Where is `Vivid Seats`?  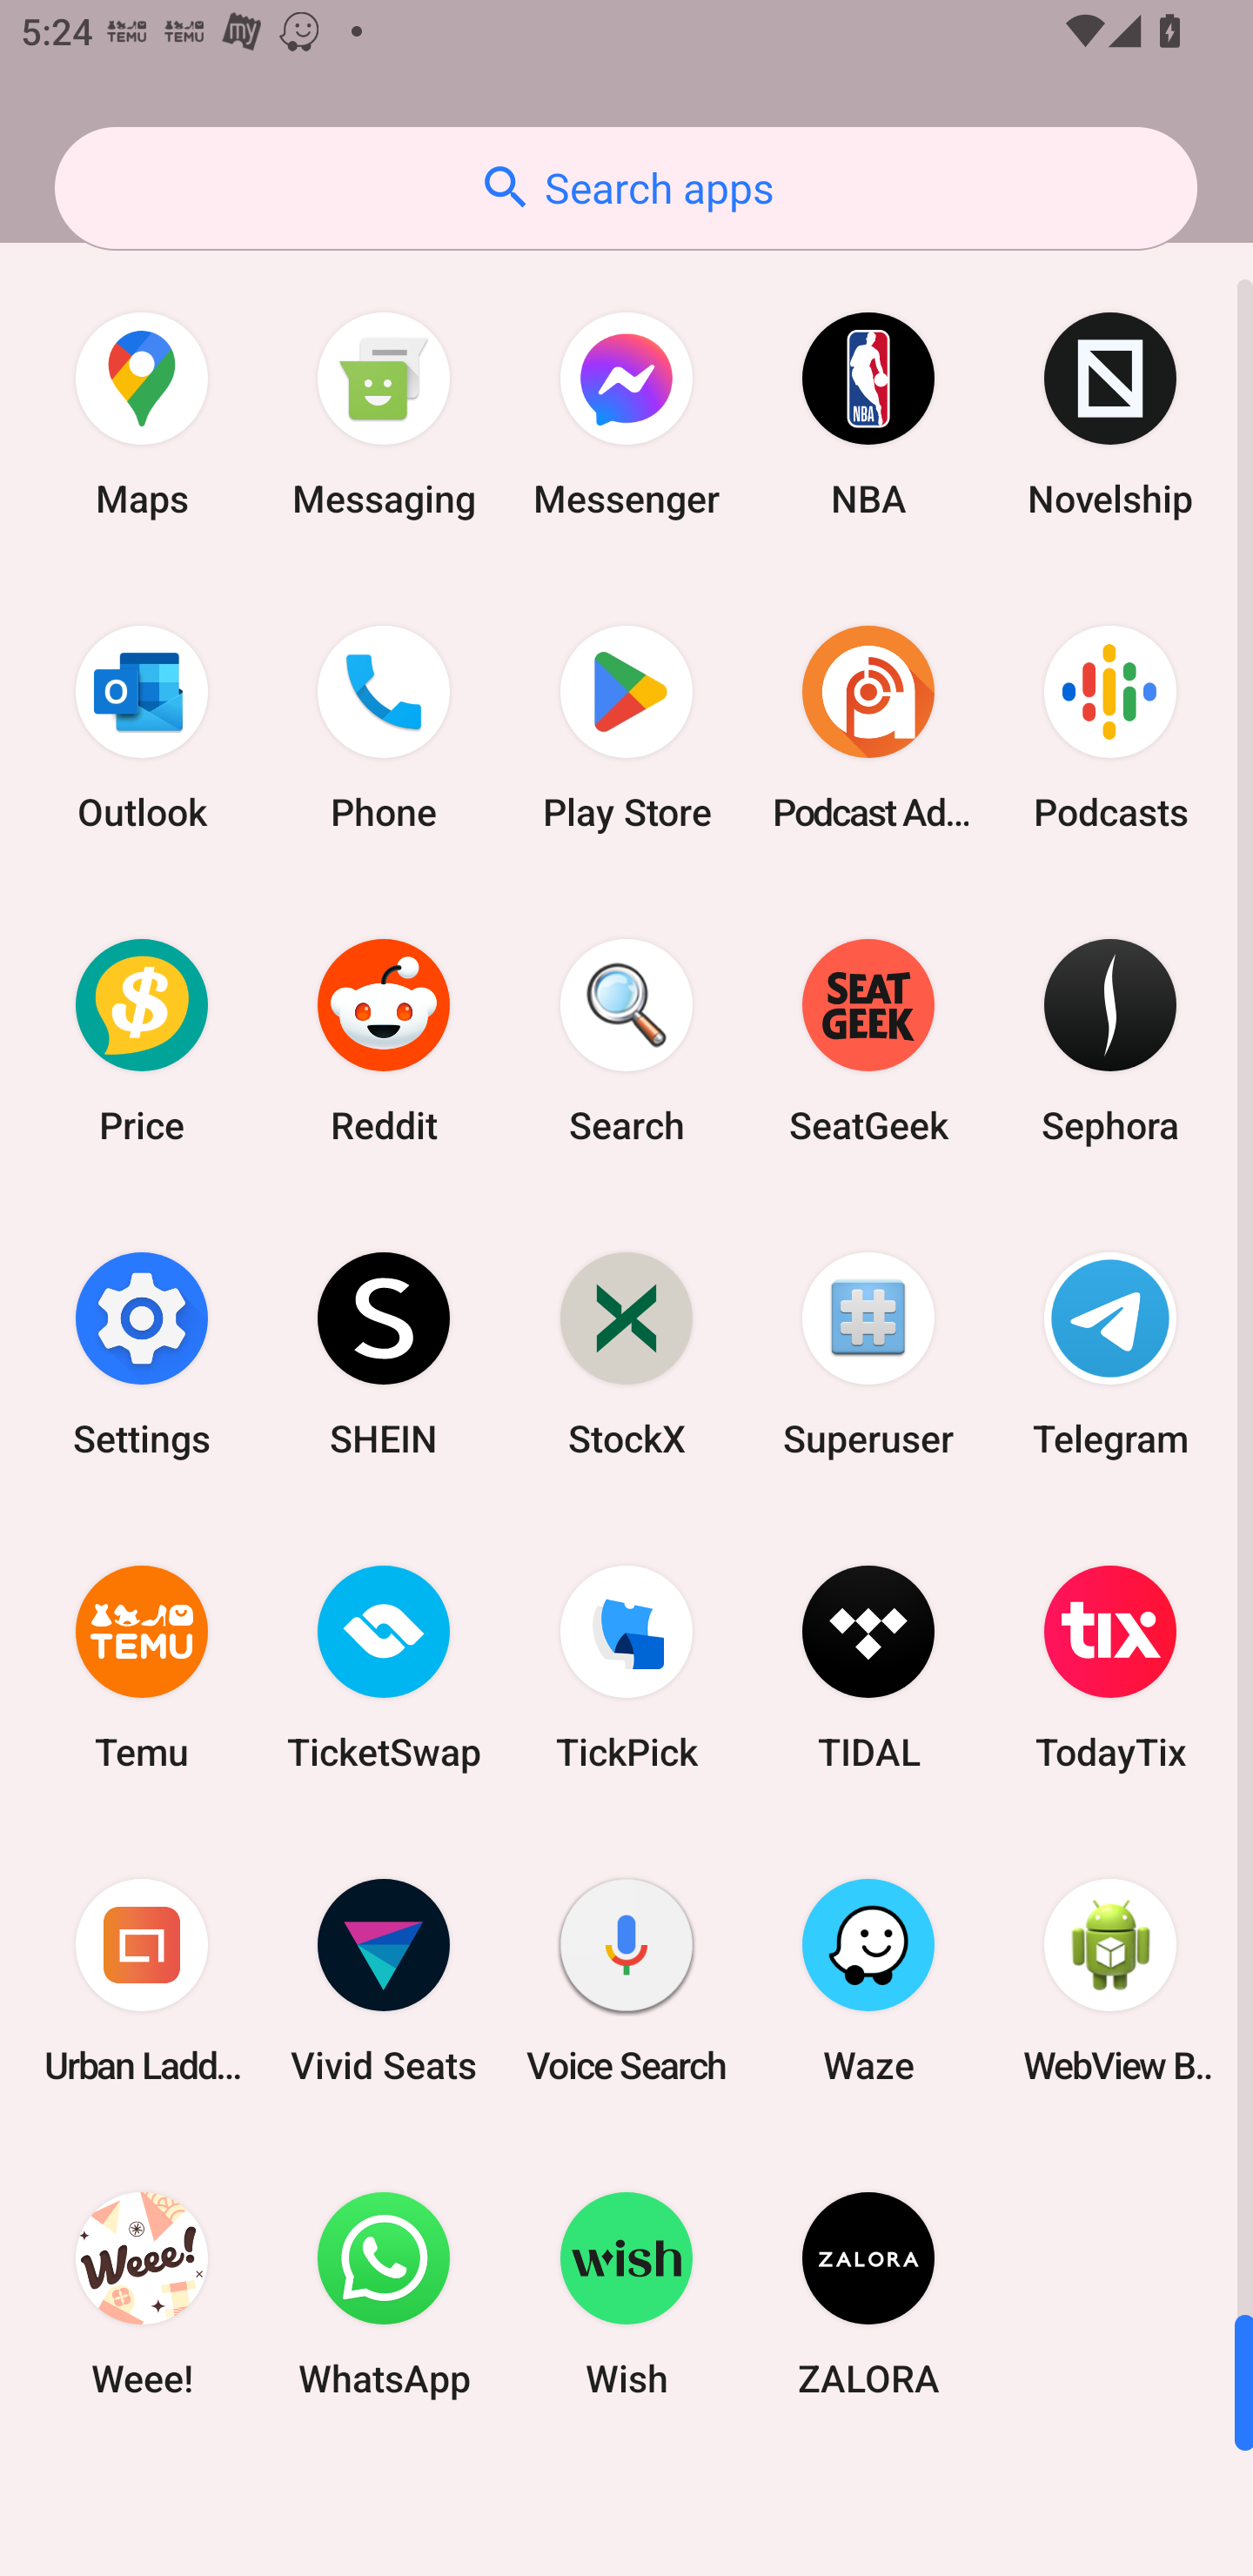 Vivid Seats is located at coordinates (384, 1981).